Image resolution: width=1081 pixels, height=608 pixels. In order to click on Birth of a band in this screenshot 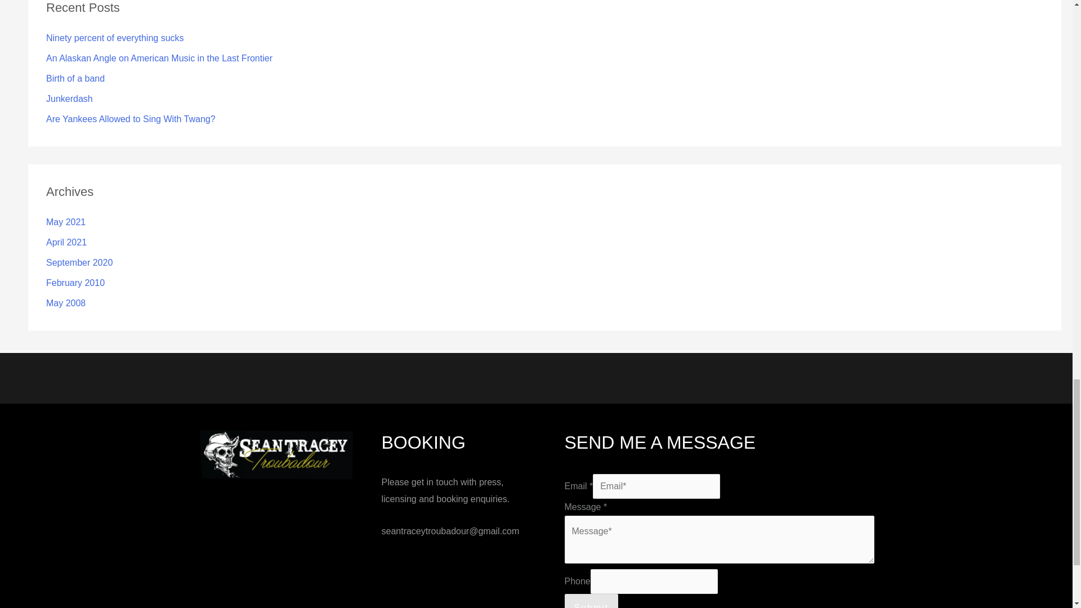, I will do `click(75, 78)`.